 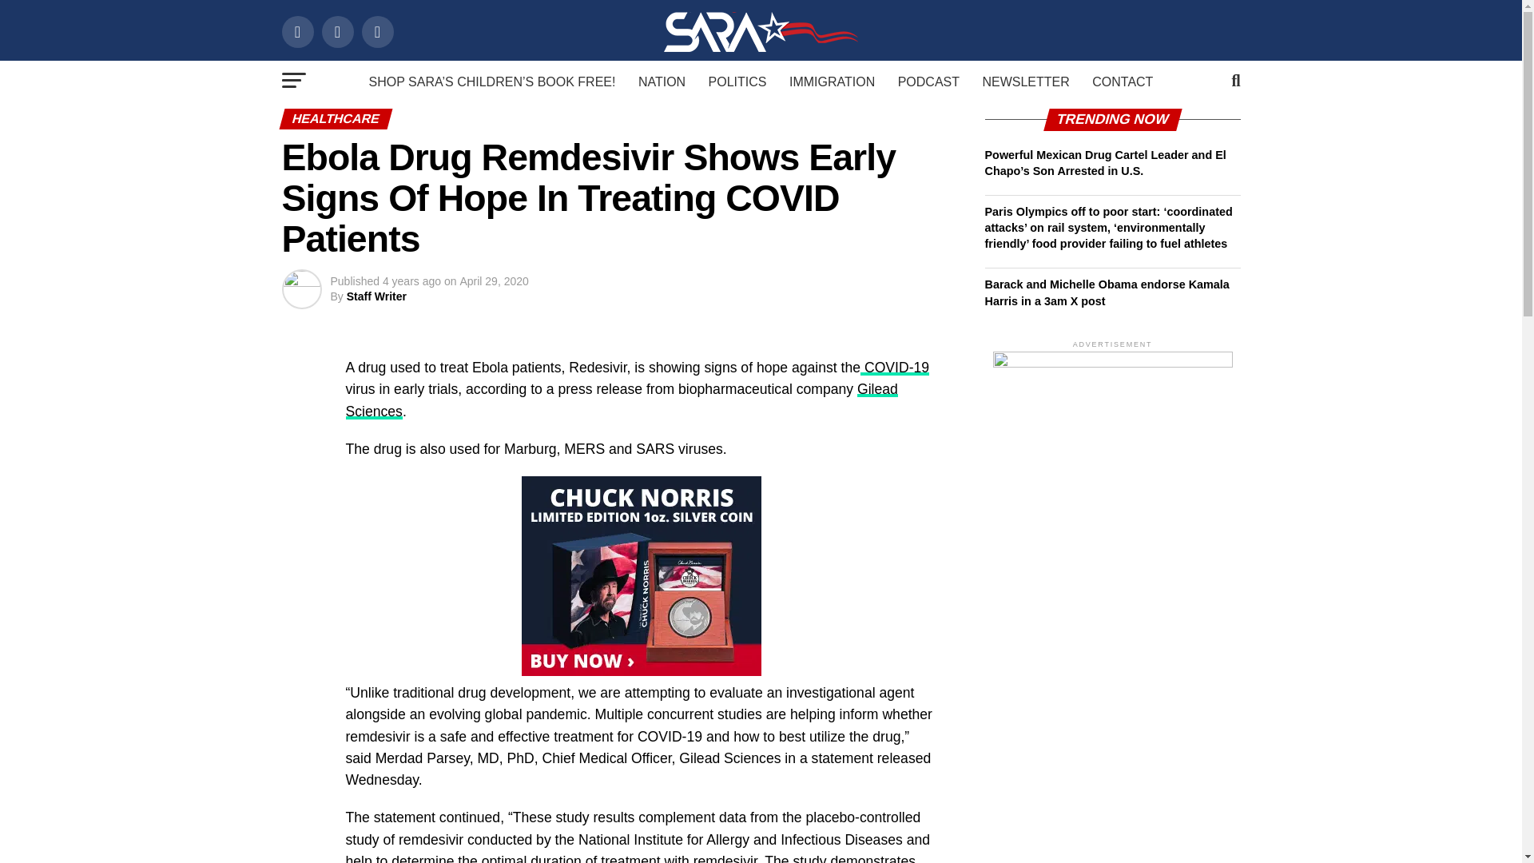 I want to click on CONTACT, so click(x=1123, y=82).